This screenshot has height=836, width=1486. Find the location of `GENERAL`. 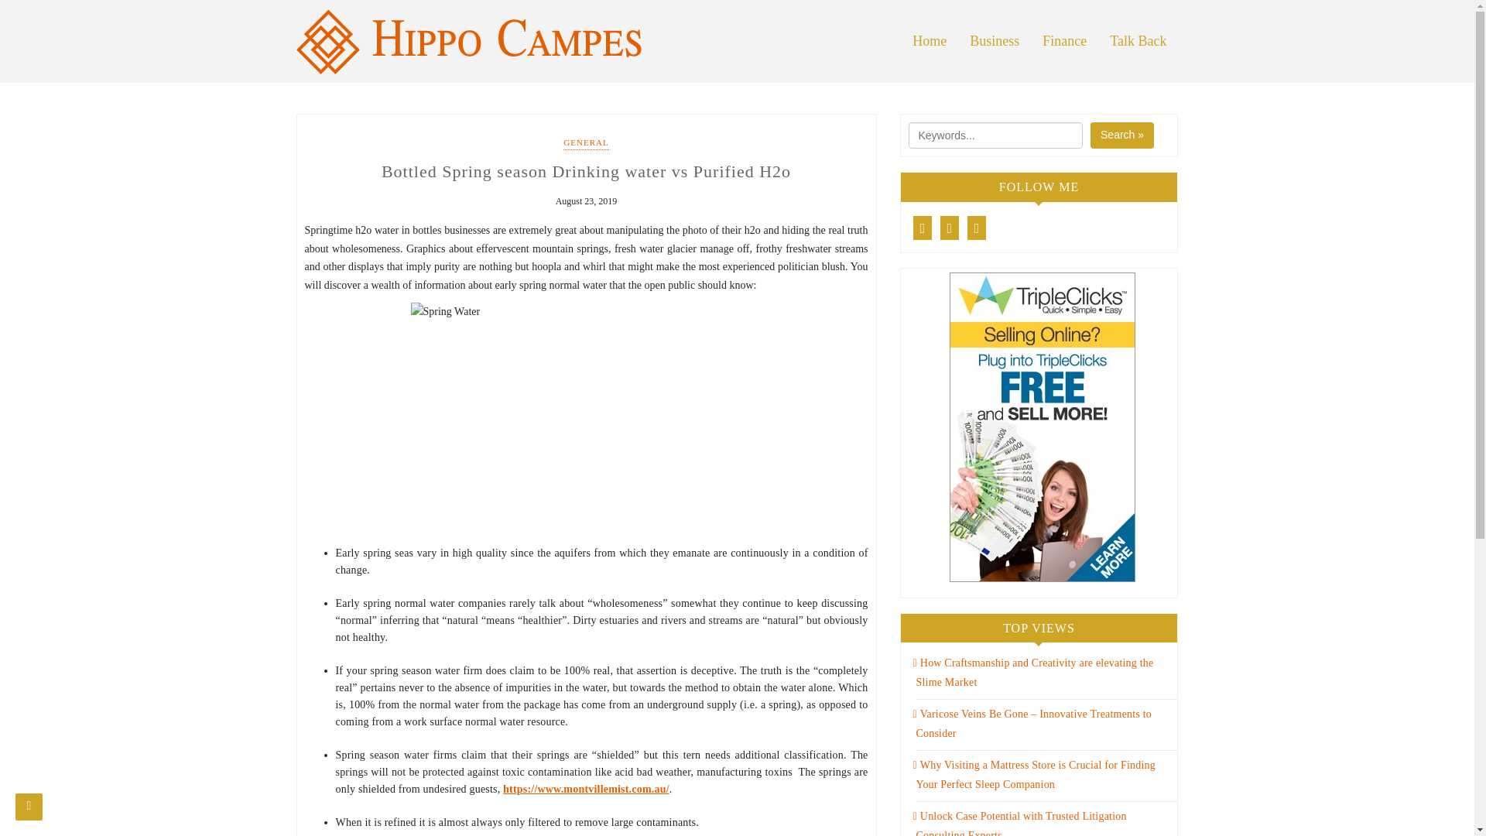

GENERAL is located at coordinates (585, 144).